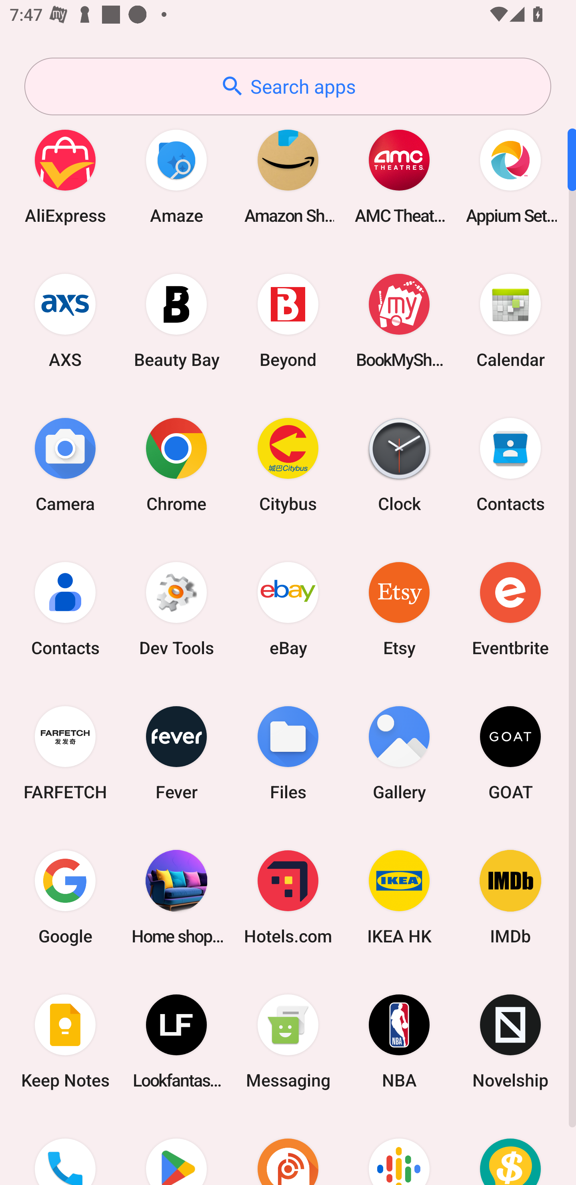 The image size is (576, 1185). I want to click on Beyond, so click(288, 320).